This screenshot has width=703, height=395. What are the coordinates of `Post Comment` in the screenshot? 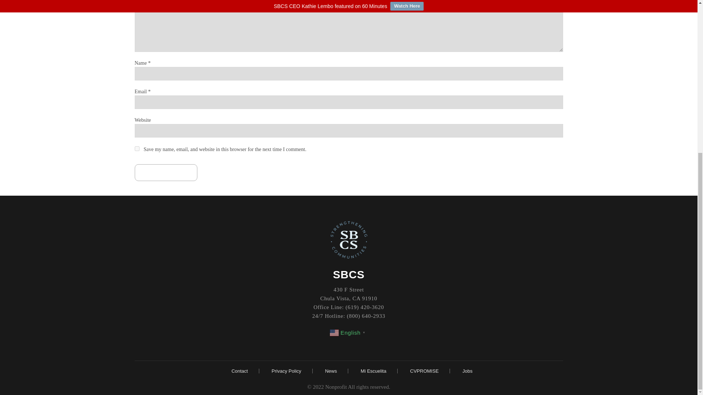 It's located at (166, 173).